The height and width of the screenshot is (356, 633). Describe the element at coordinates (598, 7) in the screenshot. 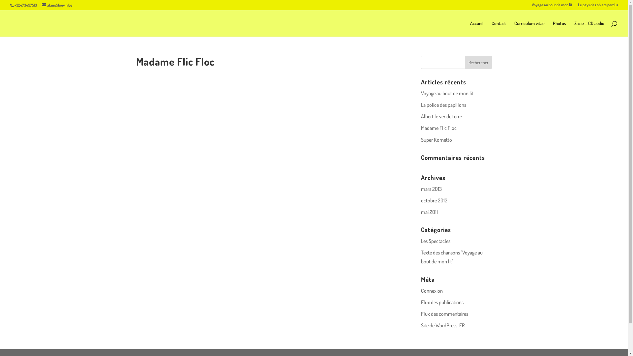

I see `Le pays des objets perdus` at that location.